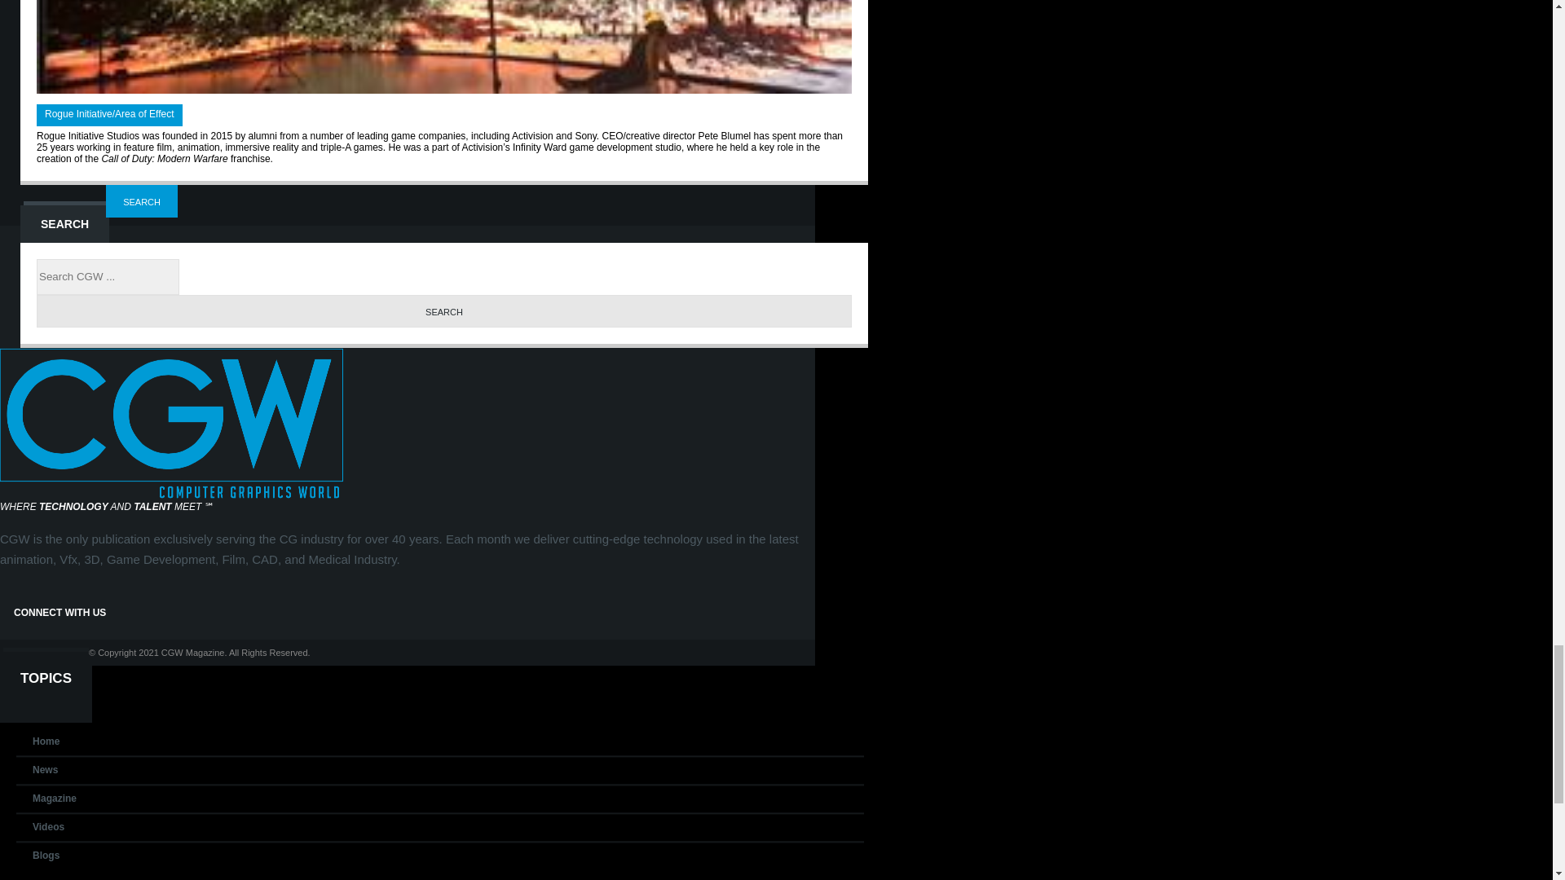 The height and width of the screenshot is (880, 1565). What do you see at coordinates (443, 310) in the screenshot?
I see `Search` at bounding box center [443, 310].